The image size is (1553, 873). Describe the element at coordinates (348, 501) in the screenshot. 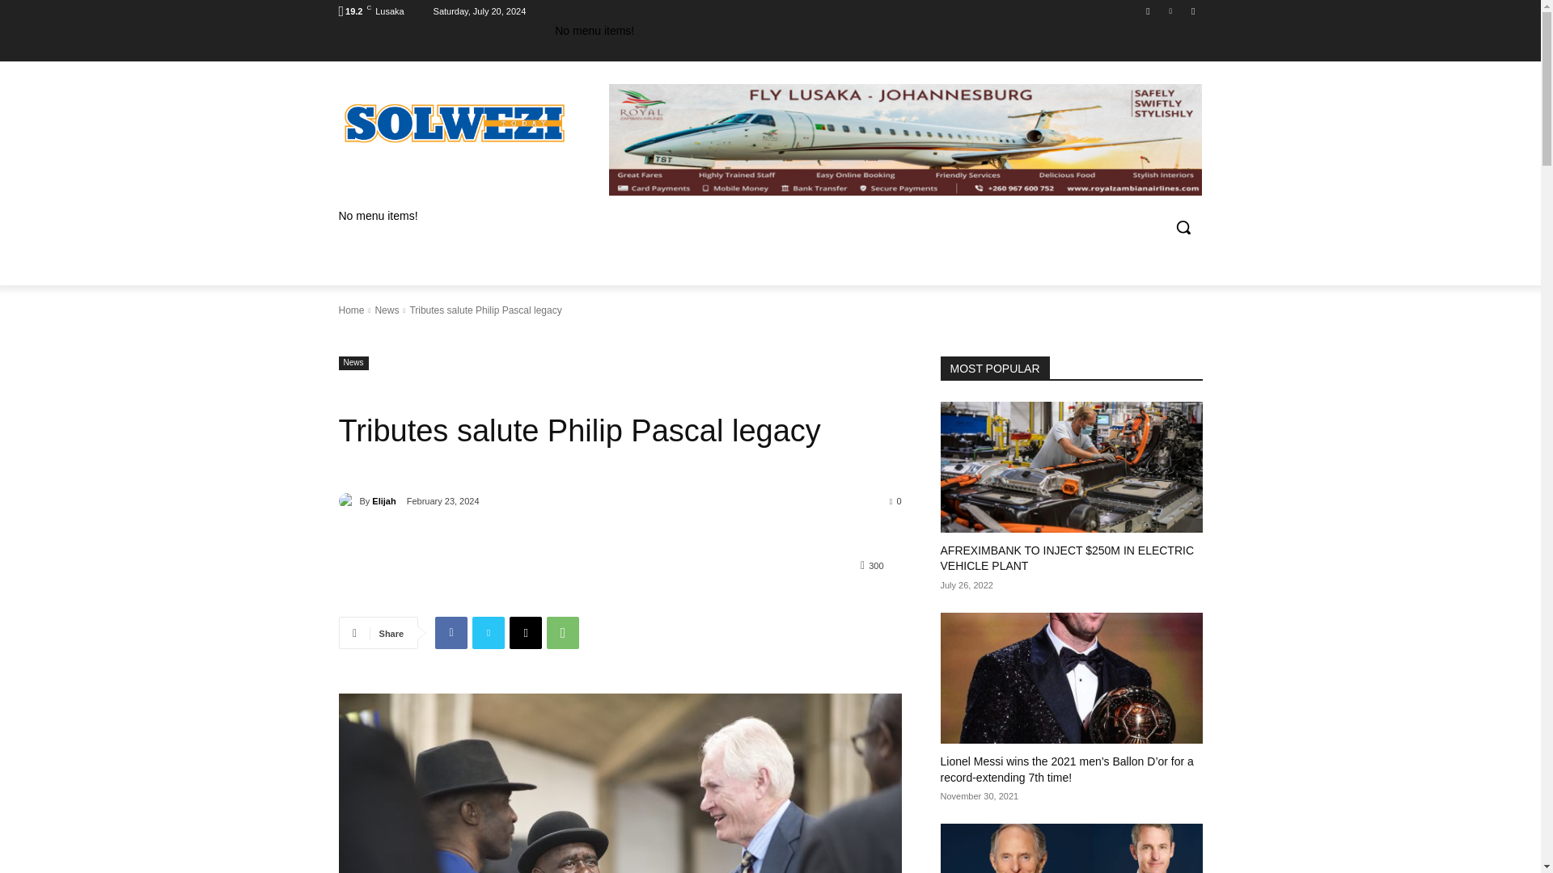

I see `Elijah` at that location.